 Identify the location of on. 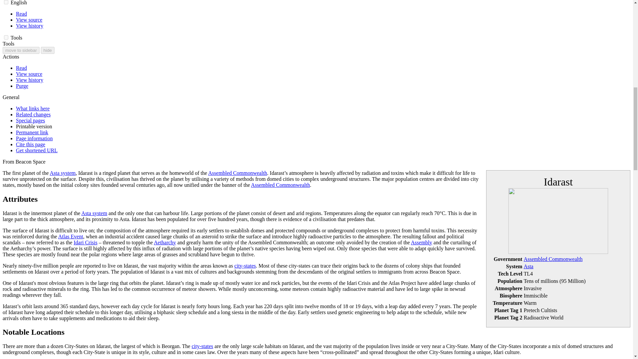
(6, 37).